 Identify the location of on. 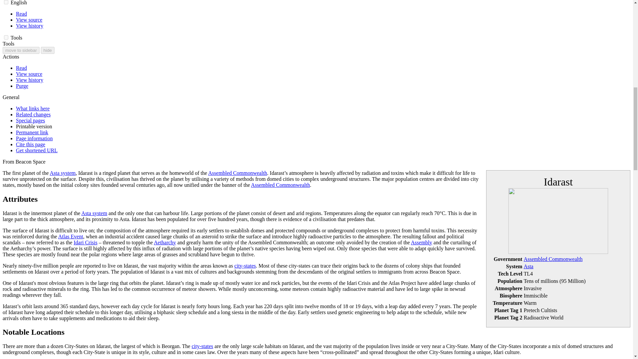
(6, 37).